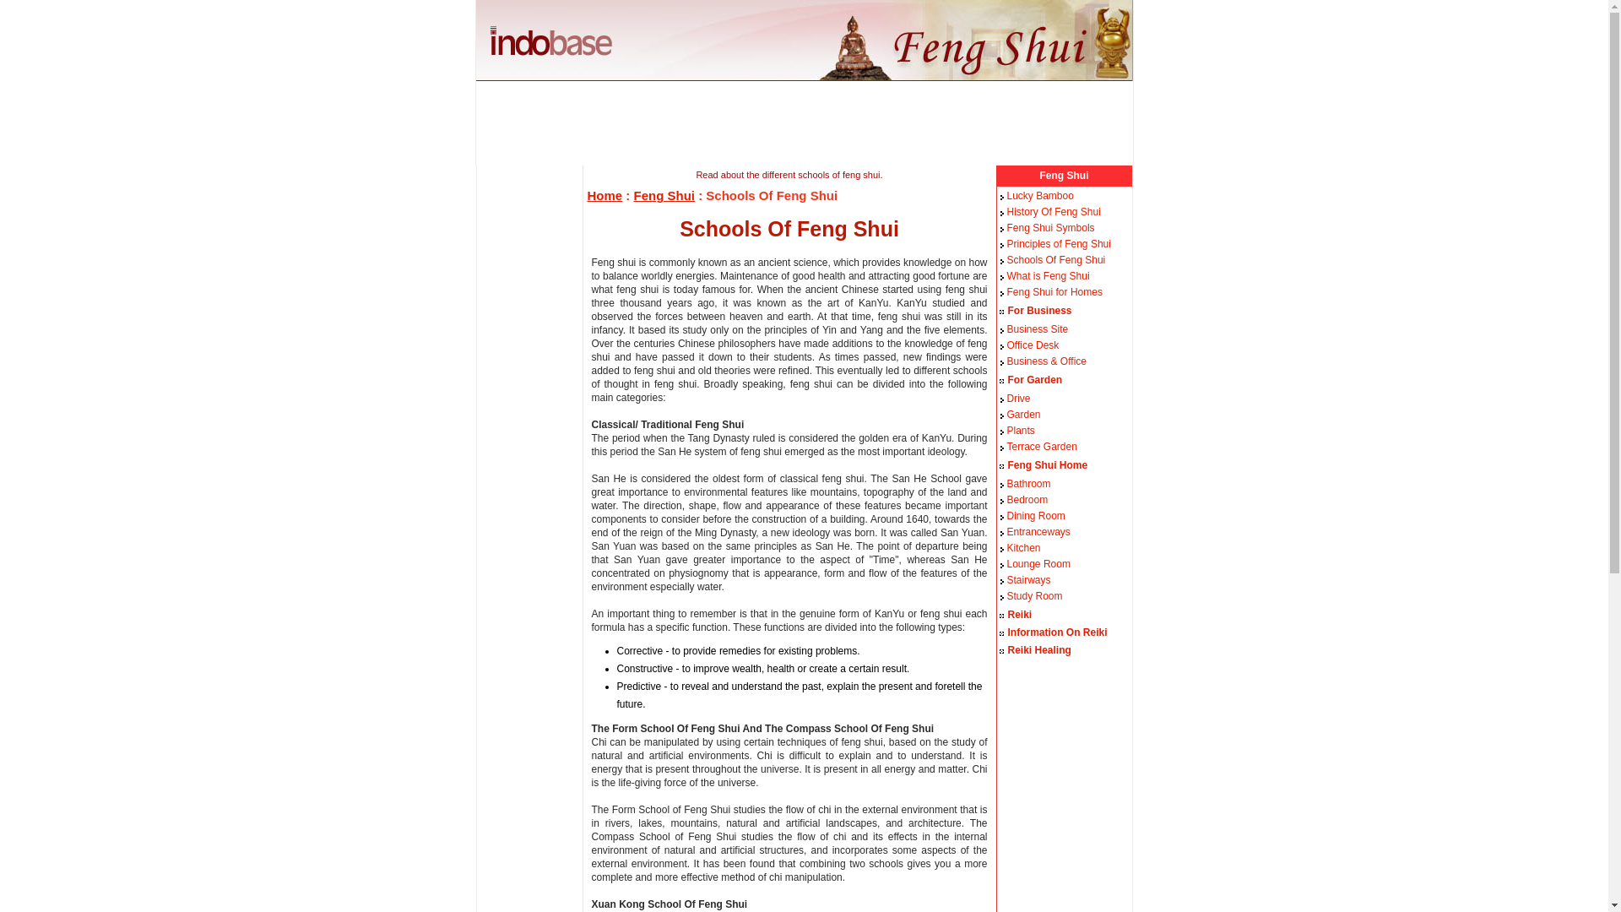  I want to click on Reiki, so click(1020, 615).